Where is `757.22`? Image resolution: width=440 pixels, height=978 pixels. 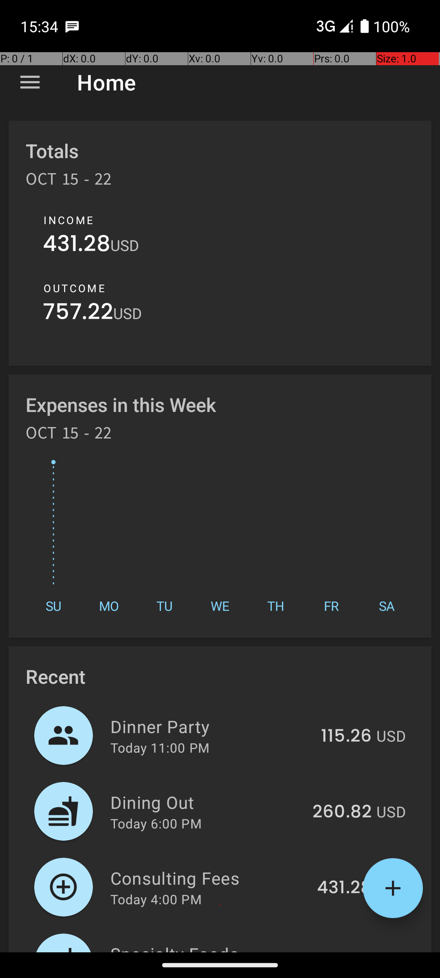
757.22 is located at coordinates (78, 314).